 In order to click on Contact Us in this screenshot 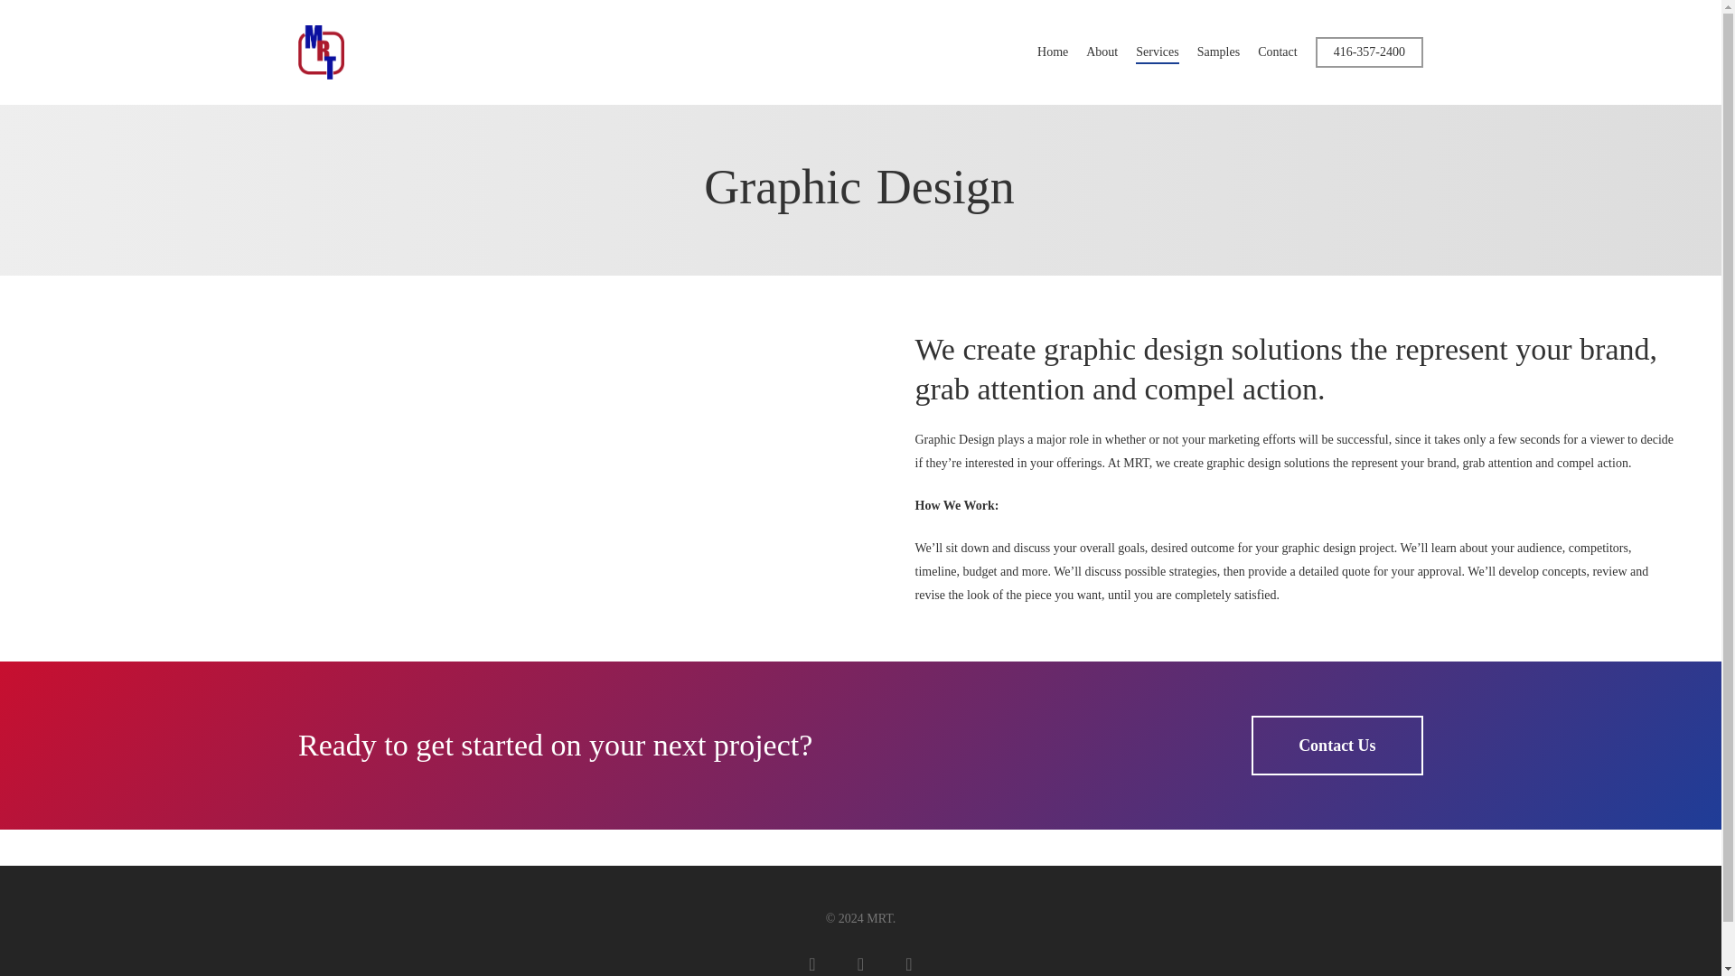, I will do `click(1336, 745)`.